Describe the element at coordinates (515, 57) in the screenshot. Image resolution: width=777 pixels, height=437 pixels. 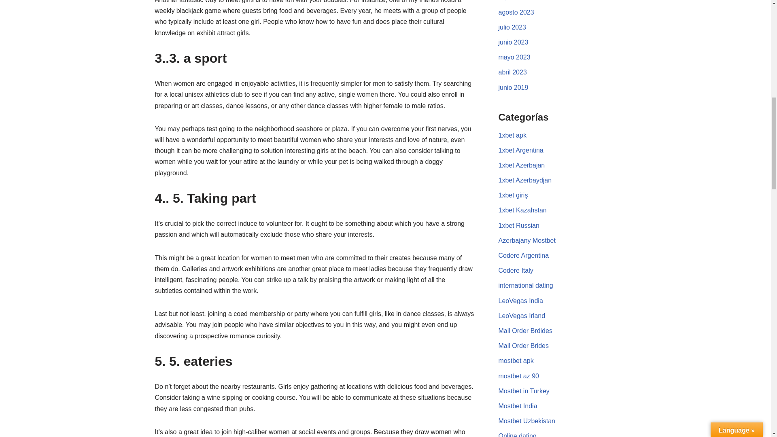
I see `mayo 2023` at that location.